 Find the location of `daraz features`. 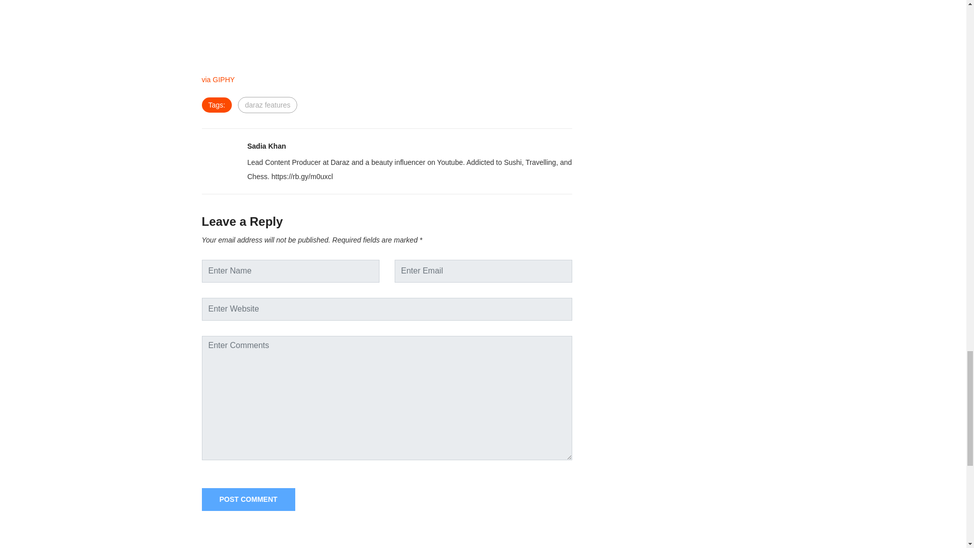

daraz features is located at coordinates (268, 105).